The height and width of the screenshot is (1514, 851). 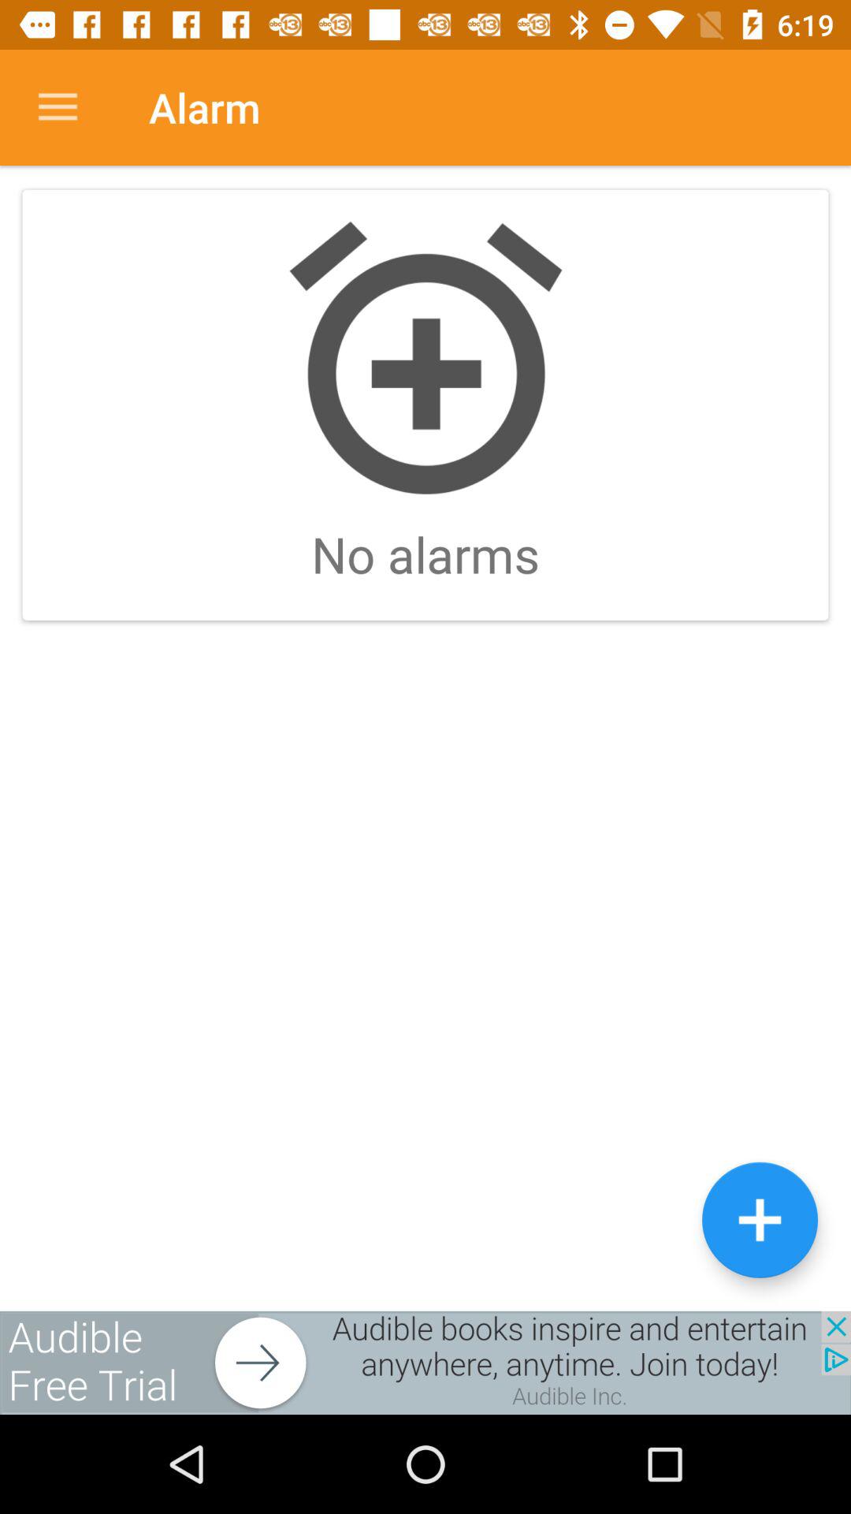 What do you see at coordinates (425, 1363) in the screenshot?
I see `open advertisement` at bounding box center [425, 1363].